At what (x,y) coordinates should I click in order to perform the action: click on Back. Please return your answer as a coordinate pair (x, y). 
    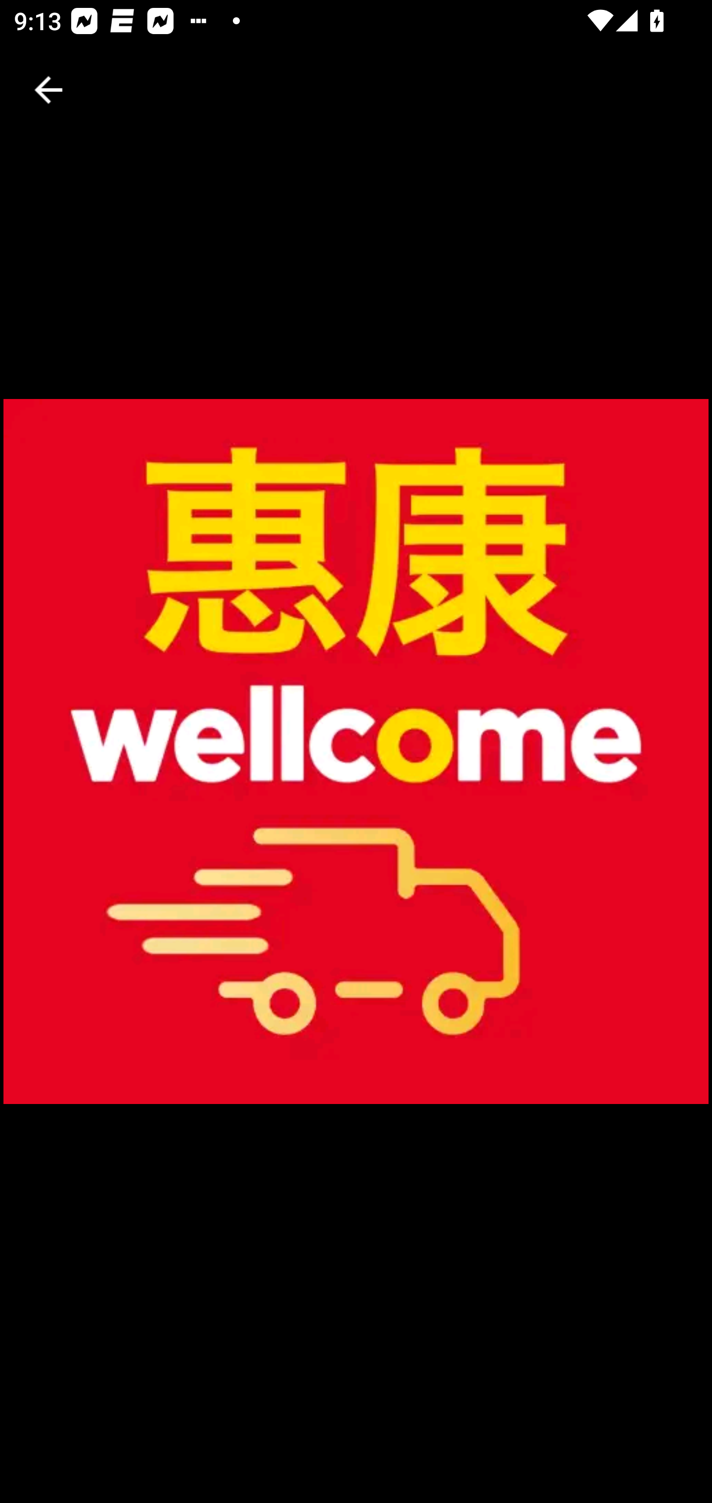
    Looking at the image, I should click on (48, 90).